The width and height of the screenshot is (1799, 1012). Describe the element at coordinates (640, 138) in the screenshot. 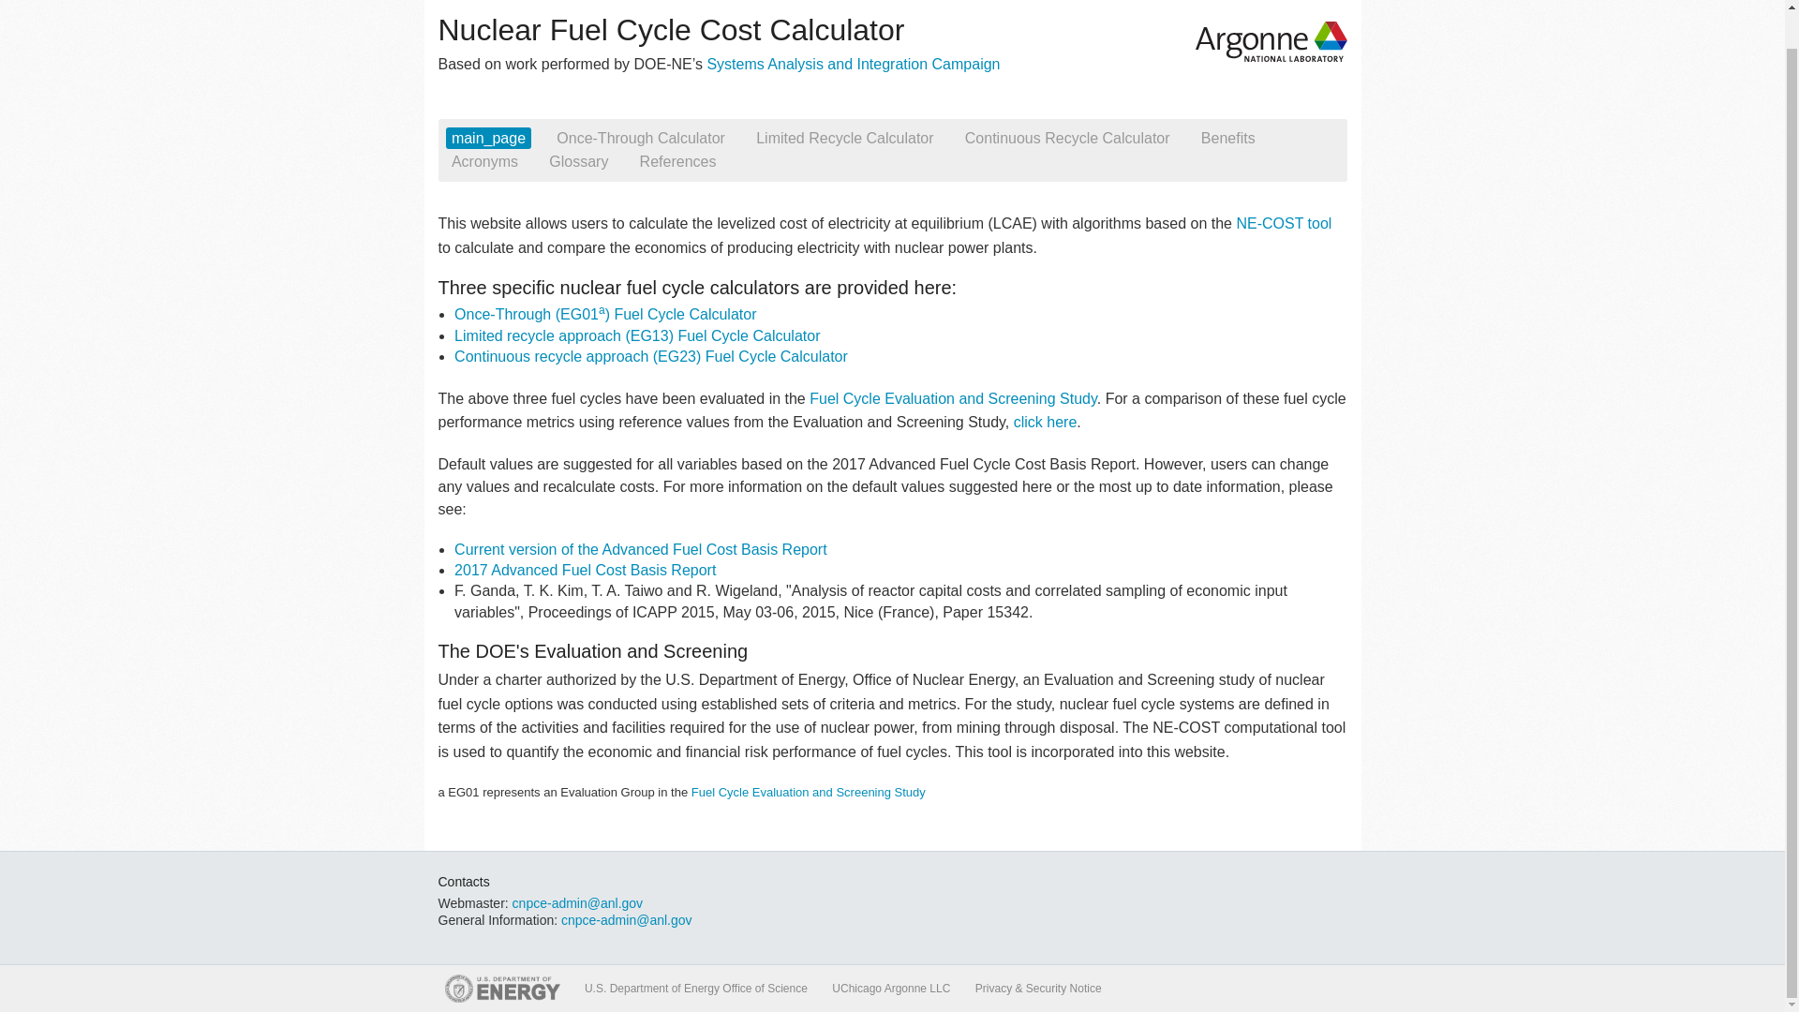

I see `Once-Through Calculator` at that location.